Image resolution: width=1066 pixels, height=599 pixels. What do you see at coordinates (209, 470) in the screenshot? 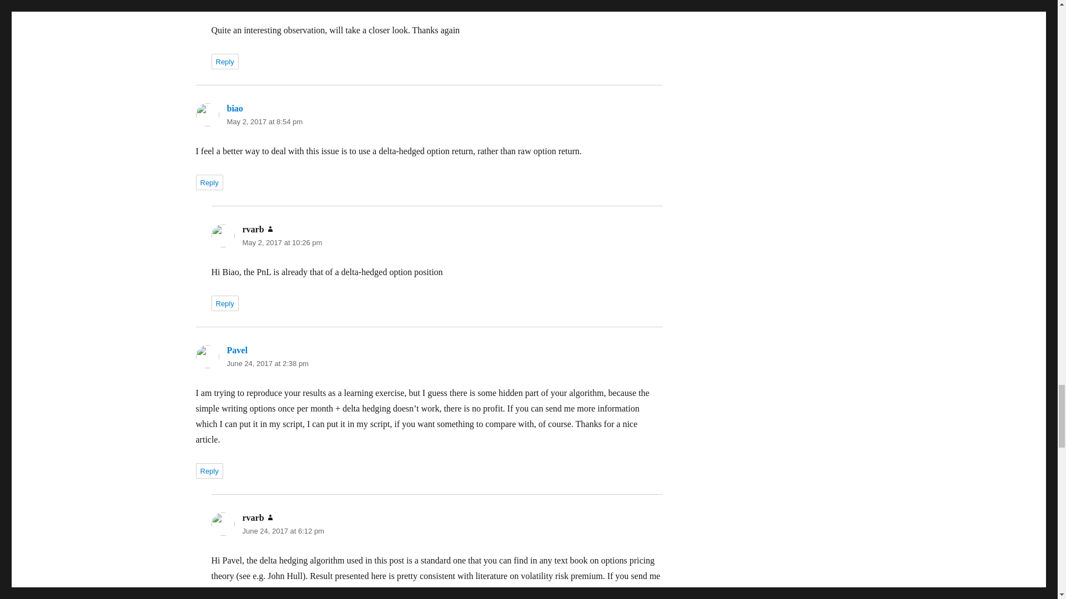
I see `Reply` at bounding box center [209, 470].